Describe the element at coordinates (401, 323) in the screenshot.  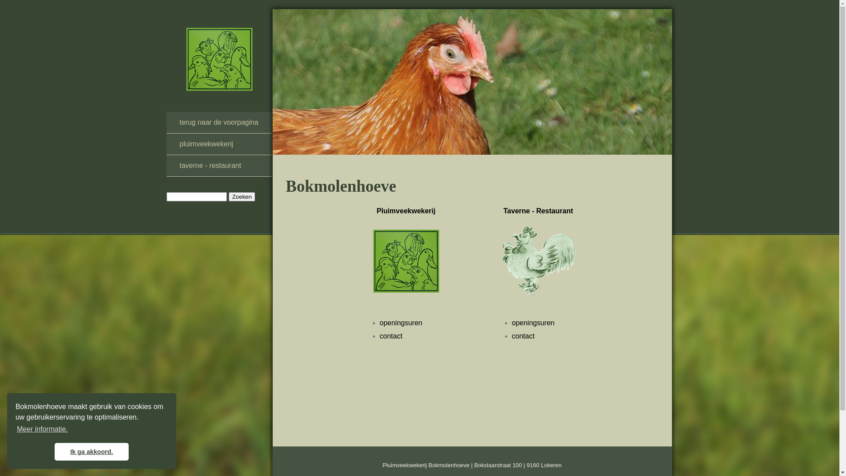
I see `openingsuren` at that location.